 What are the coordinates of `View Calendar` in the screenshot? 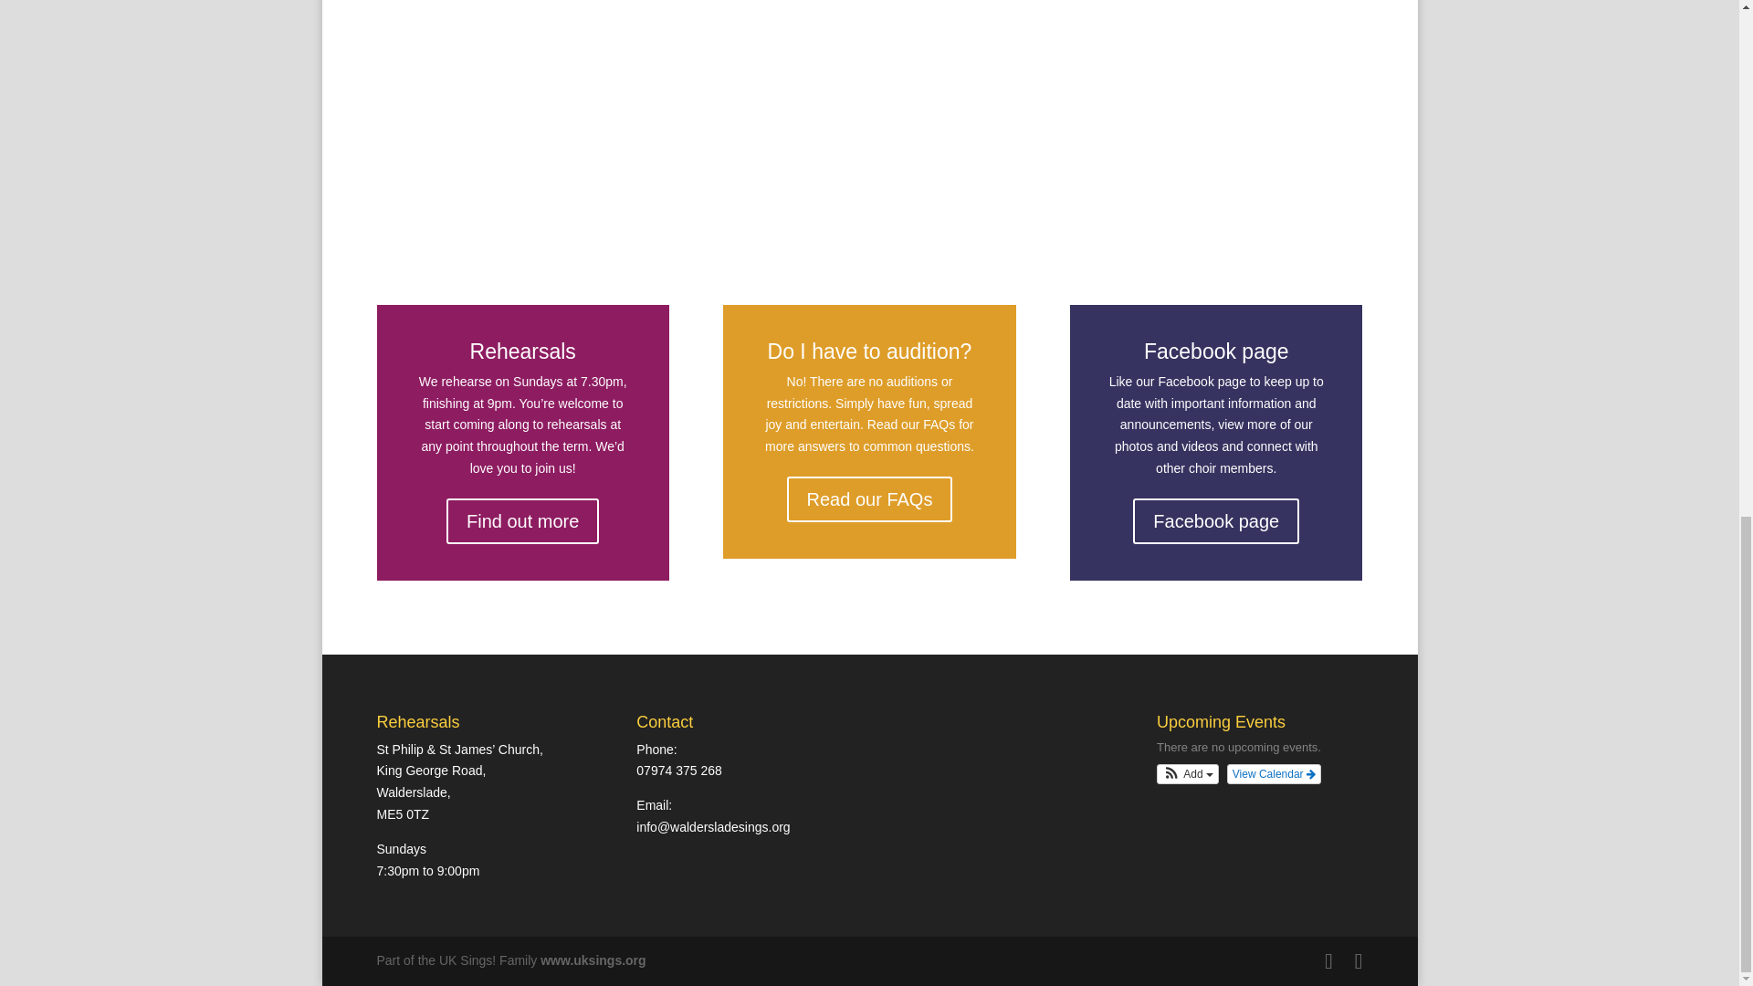 It's located at (1275, 774).